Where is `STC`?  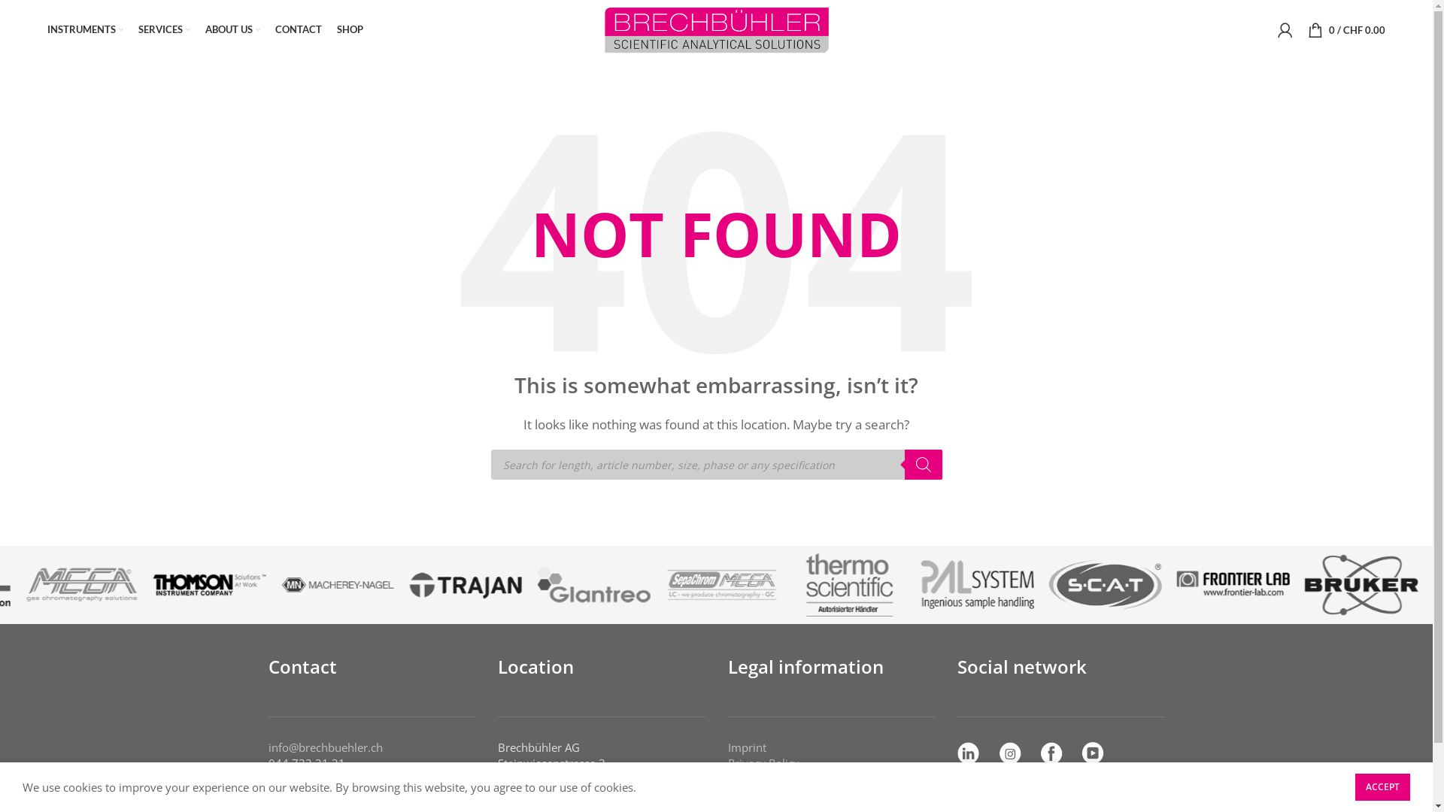
STC is located at coordinates (737, 779).